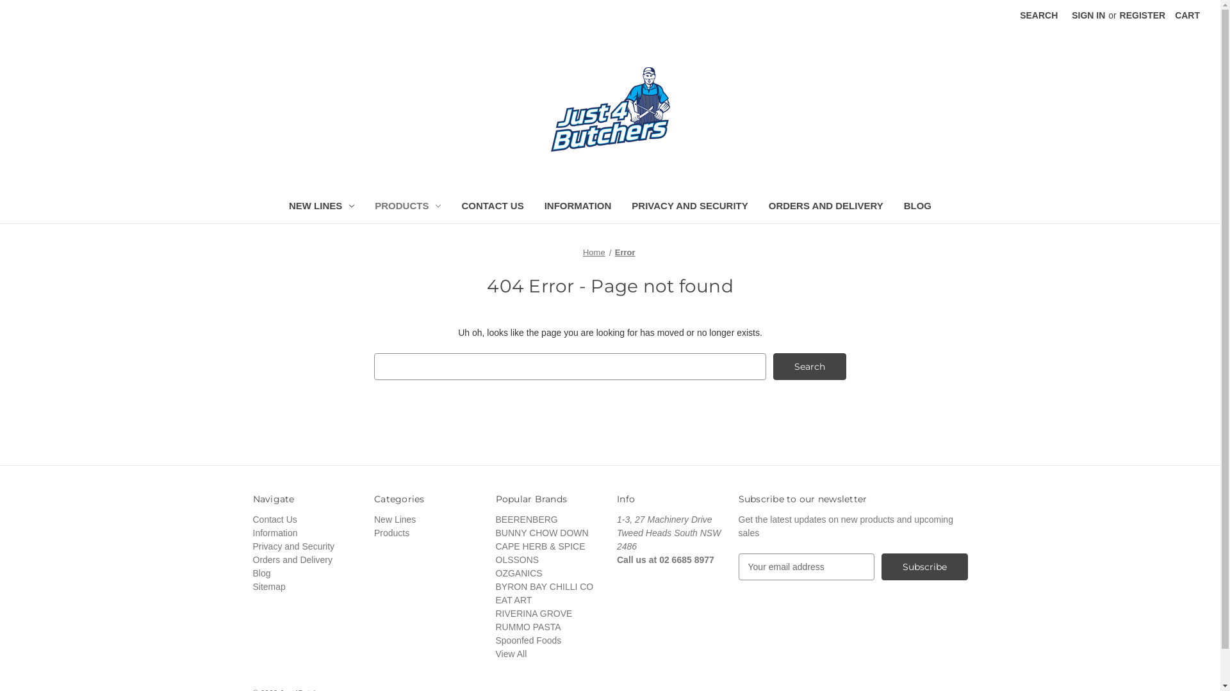 The image size is (1230, 691). Describe the element at coordinates (1188, 15) in the screenshot. I see `CART` at that location.